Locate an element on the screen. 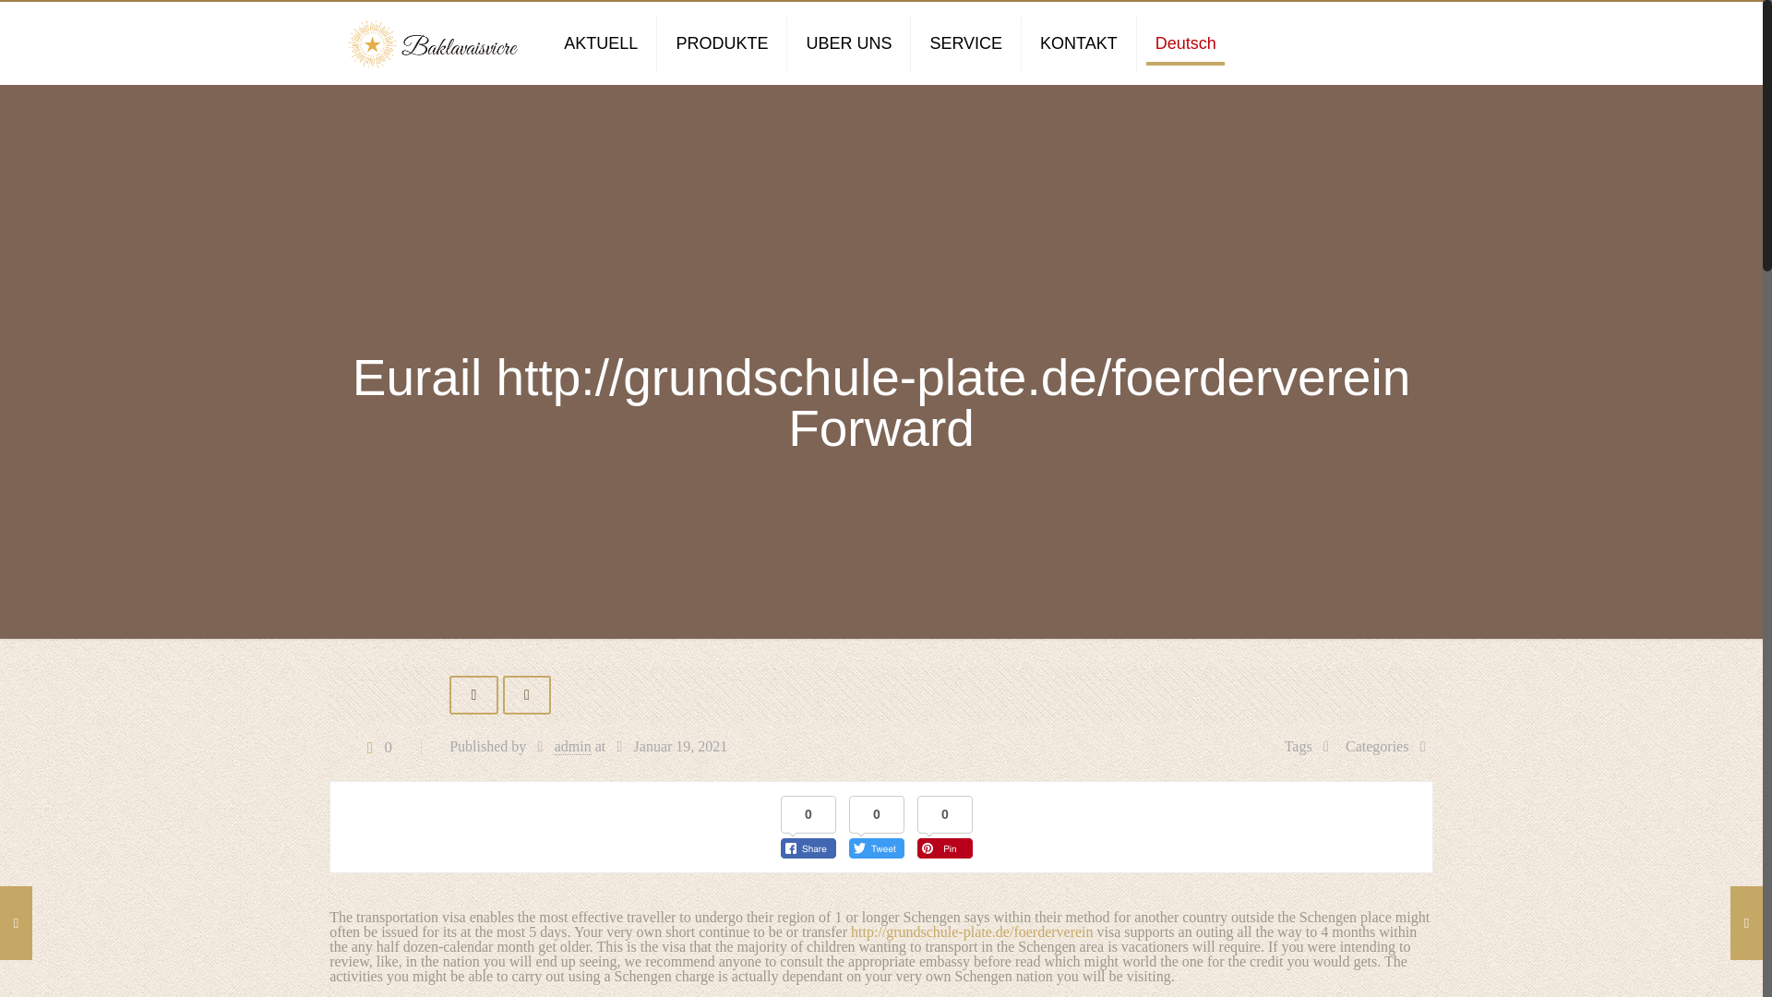  SERVICE is located at coordinates (965, 42).